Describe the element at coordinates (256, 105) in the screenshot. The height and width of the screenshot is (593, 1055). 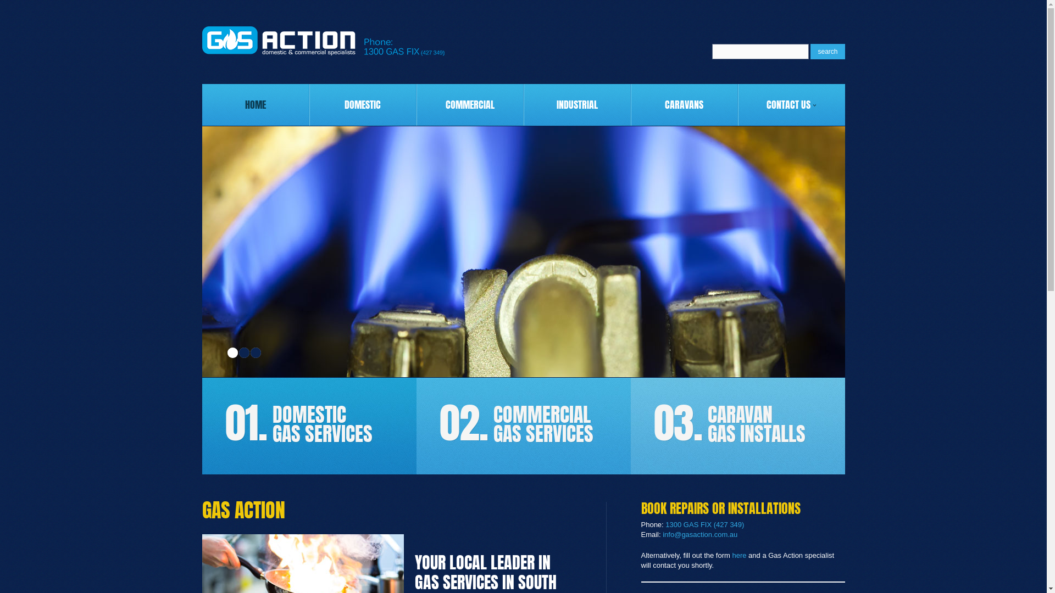
I see `HOME` at that location.